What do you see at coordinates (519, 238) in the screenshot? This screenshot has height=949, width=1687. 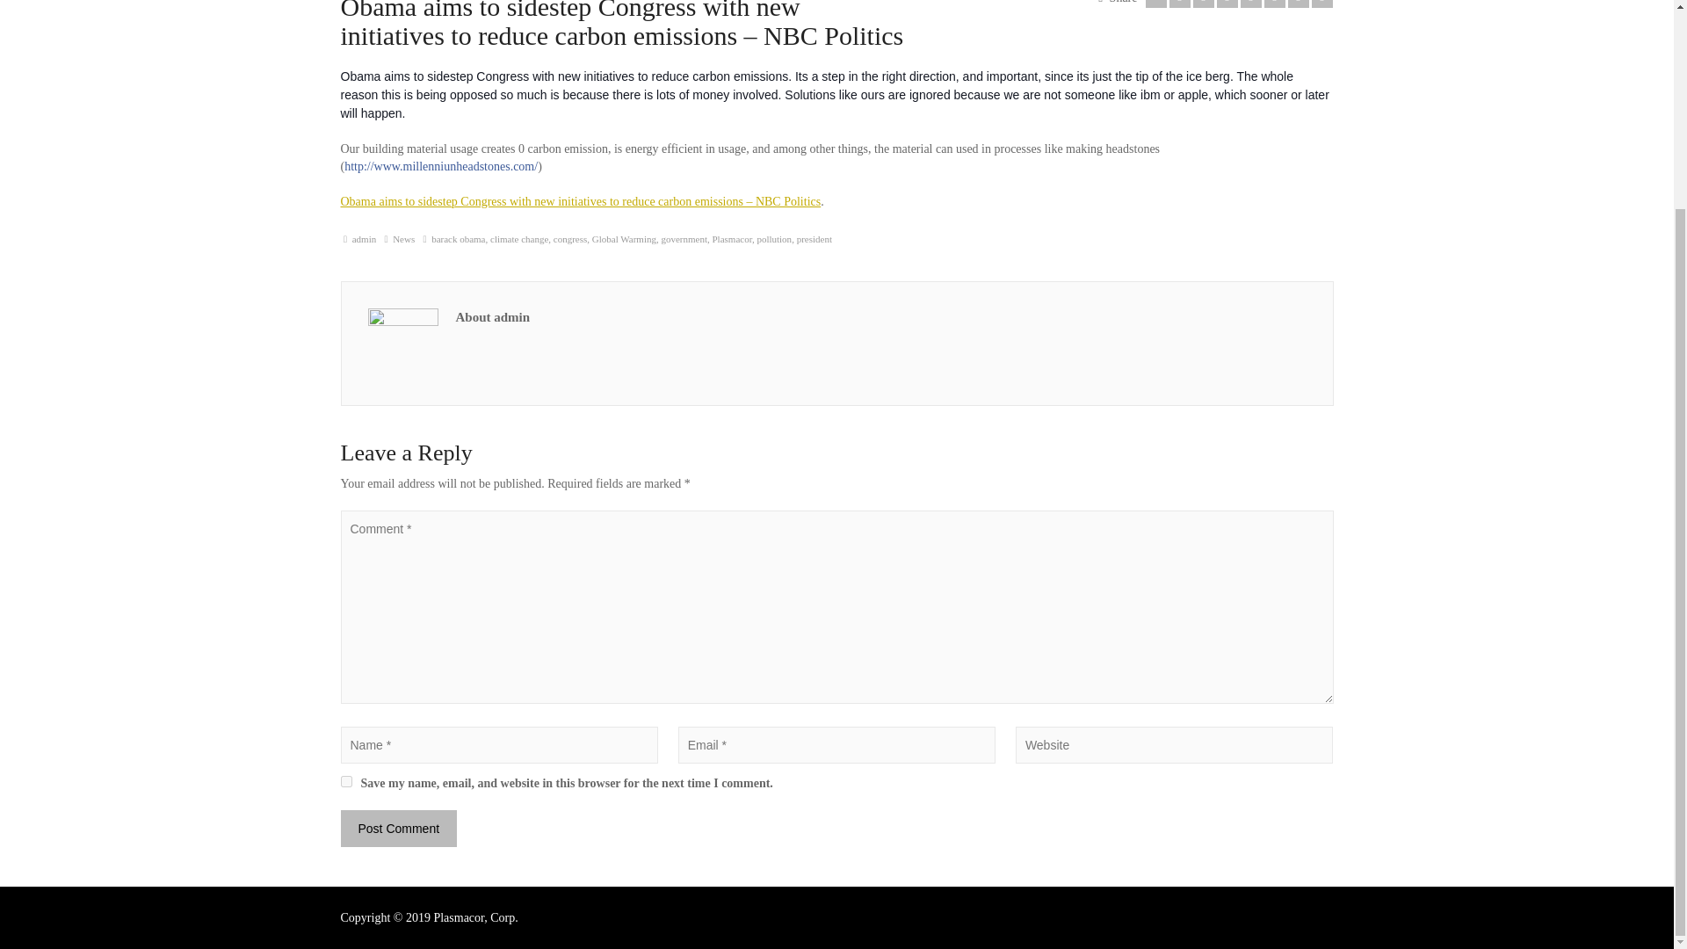 I see `climate change` at bounding box center [519, 238].